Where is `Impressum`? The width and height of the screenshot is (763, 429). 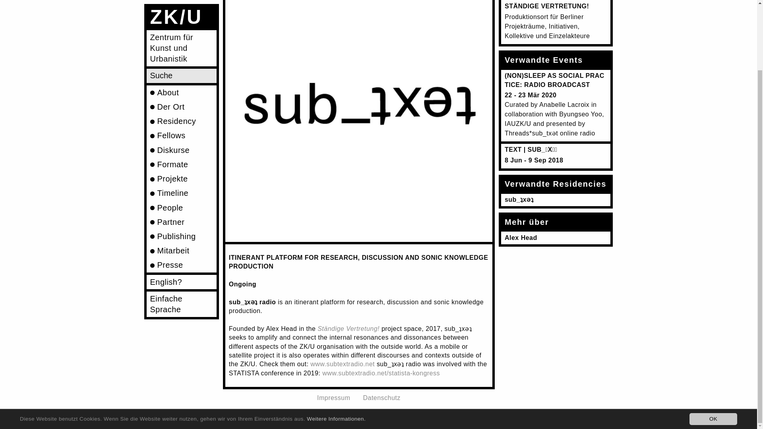 Impressum is located at coordinates (334, 397).